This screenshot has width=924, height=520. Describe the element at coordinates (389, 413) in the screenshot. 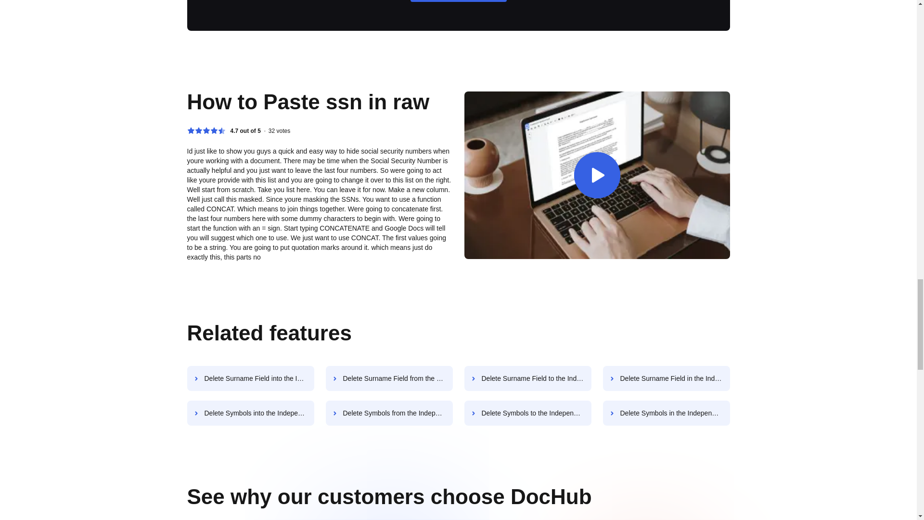

I see `Delete Symbols from the Independent Contractor Agreement` at that location.